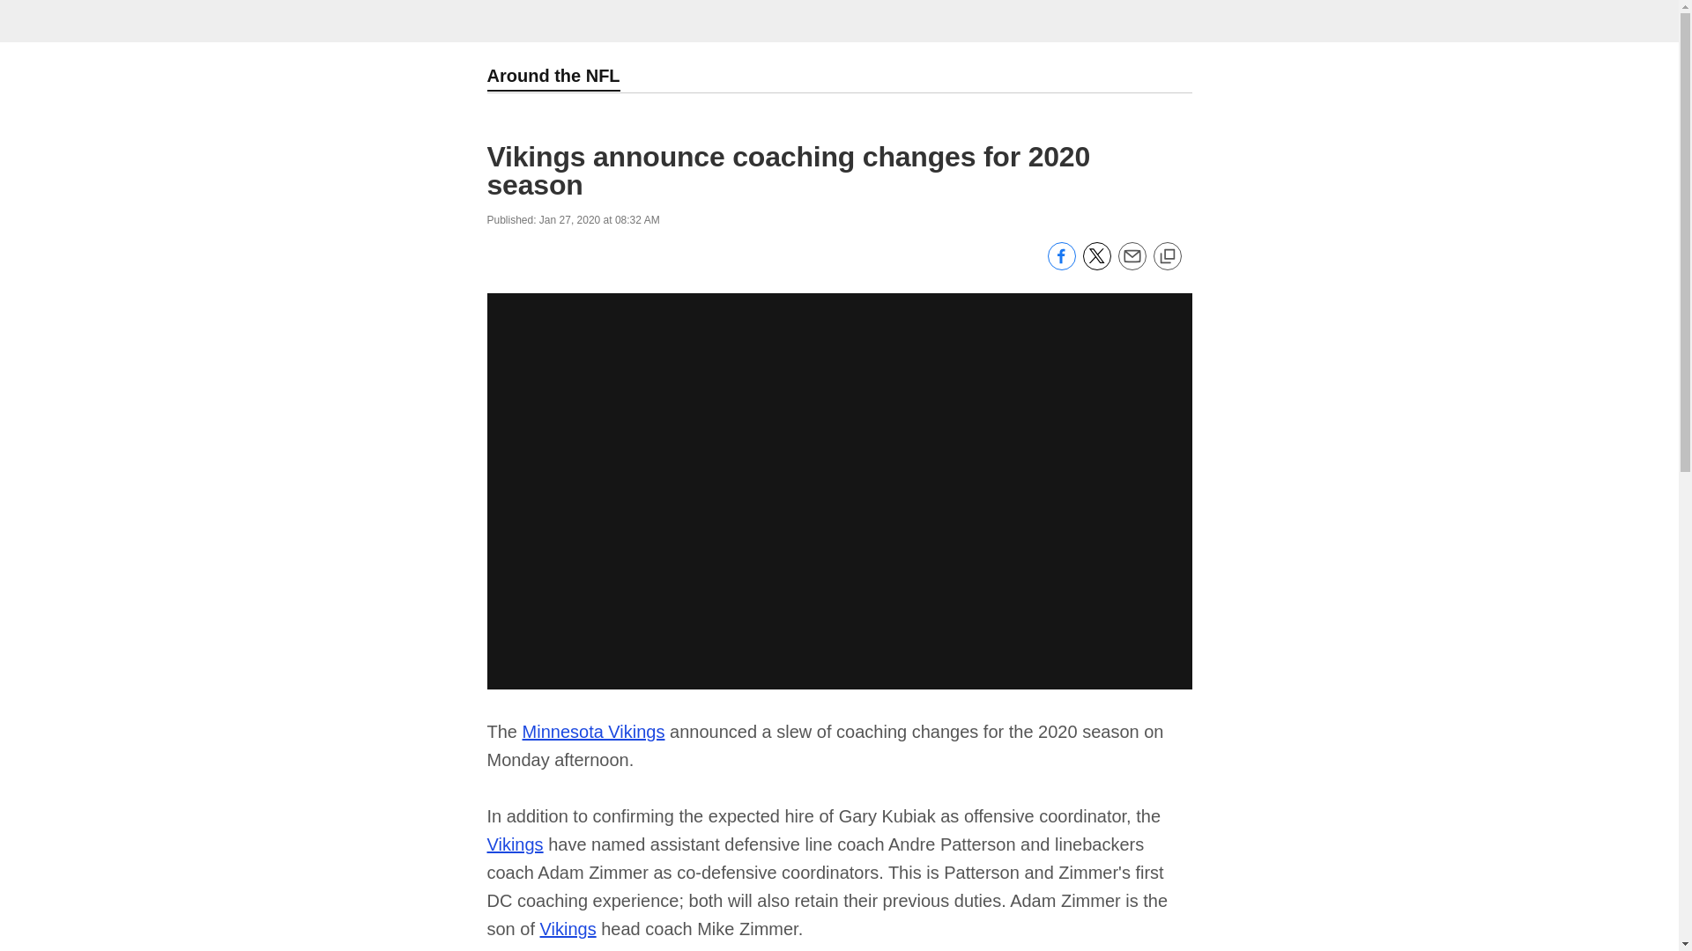  I want to click on Send email, so click(1131, 265).